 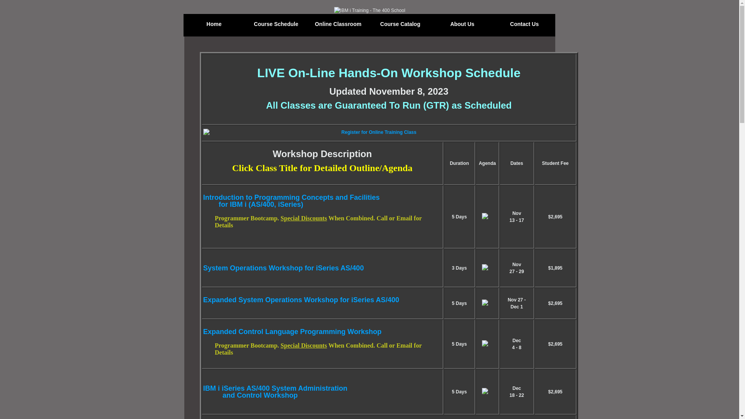 I want to click on Course Schedule, so click(x=276, y=25).